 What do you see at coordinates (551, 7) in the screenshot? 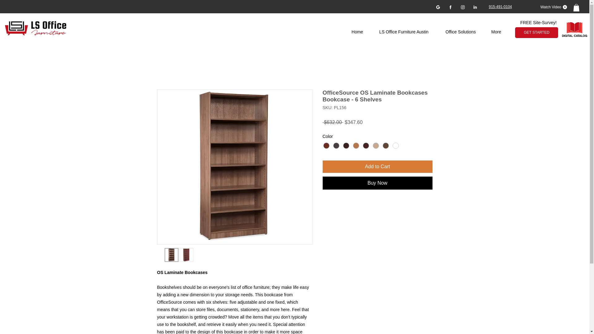
I see `Watch Video` at bounding box center [551, 7].